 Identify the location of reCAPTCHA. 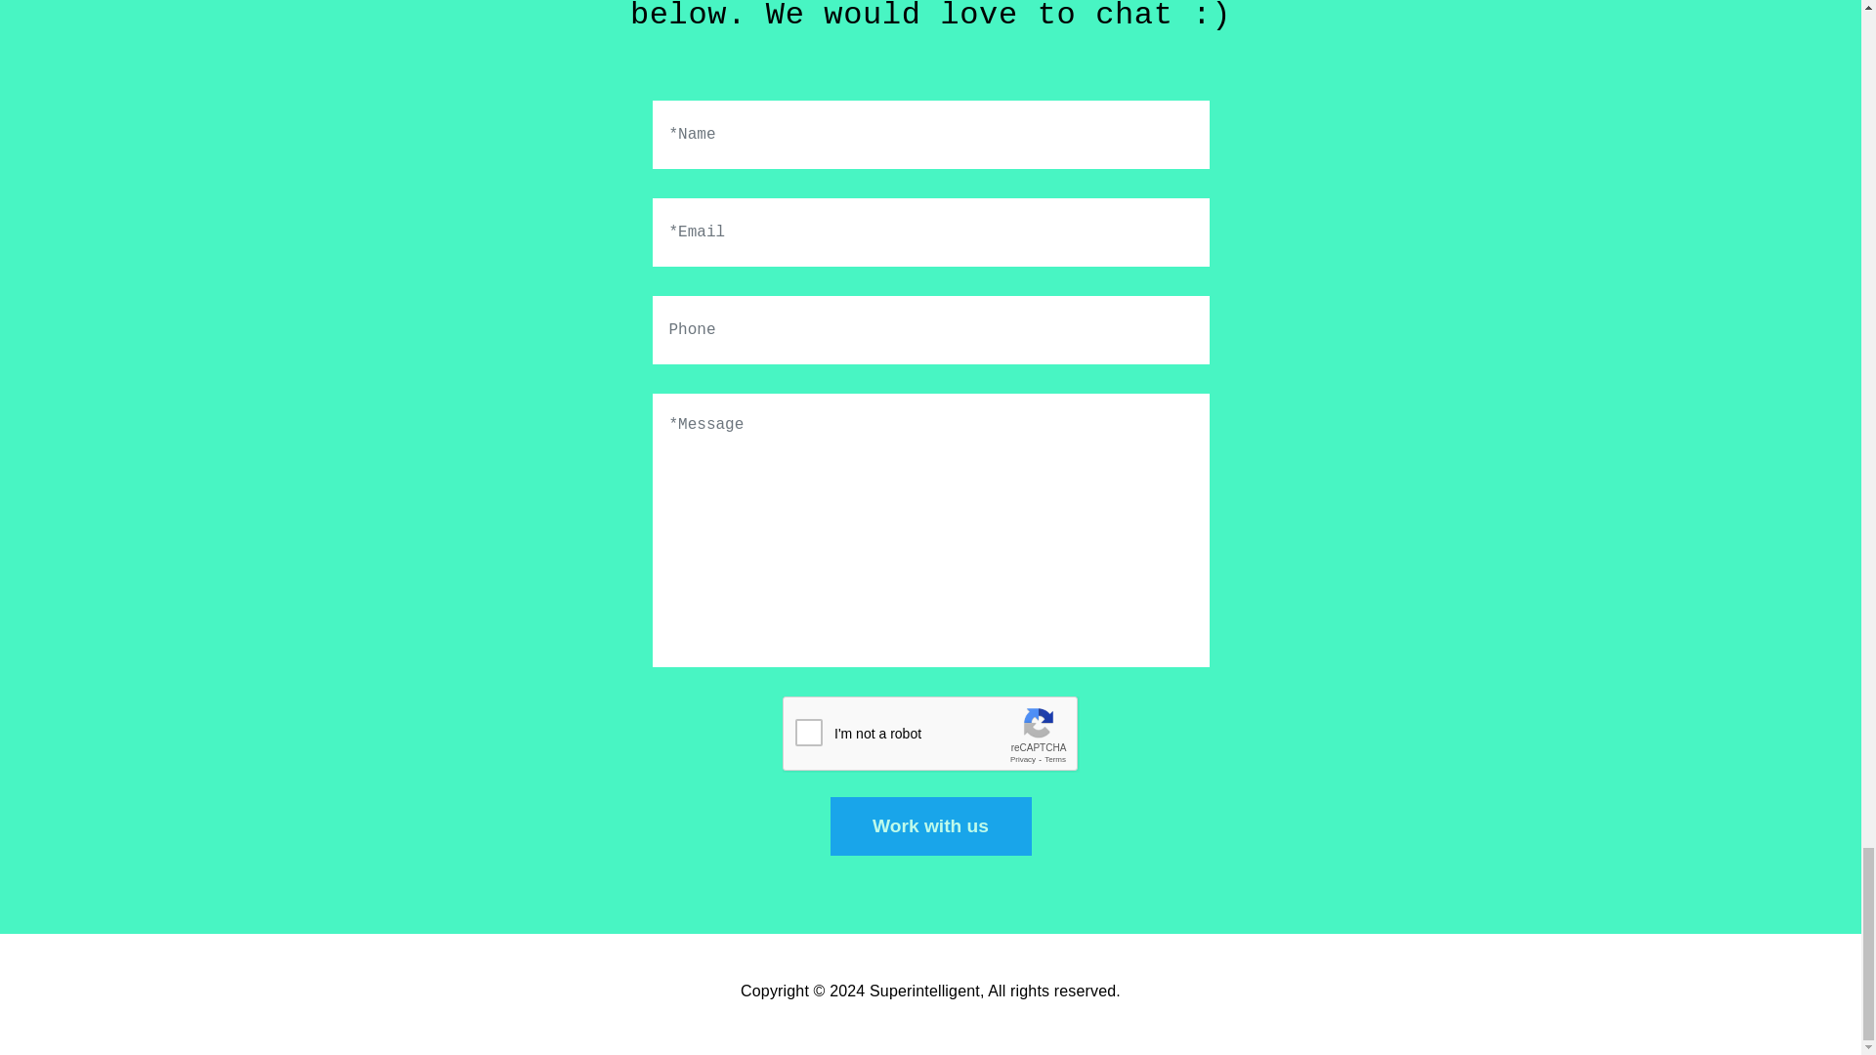
(930, 734).